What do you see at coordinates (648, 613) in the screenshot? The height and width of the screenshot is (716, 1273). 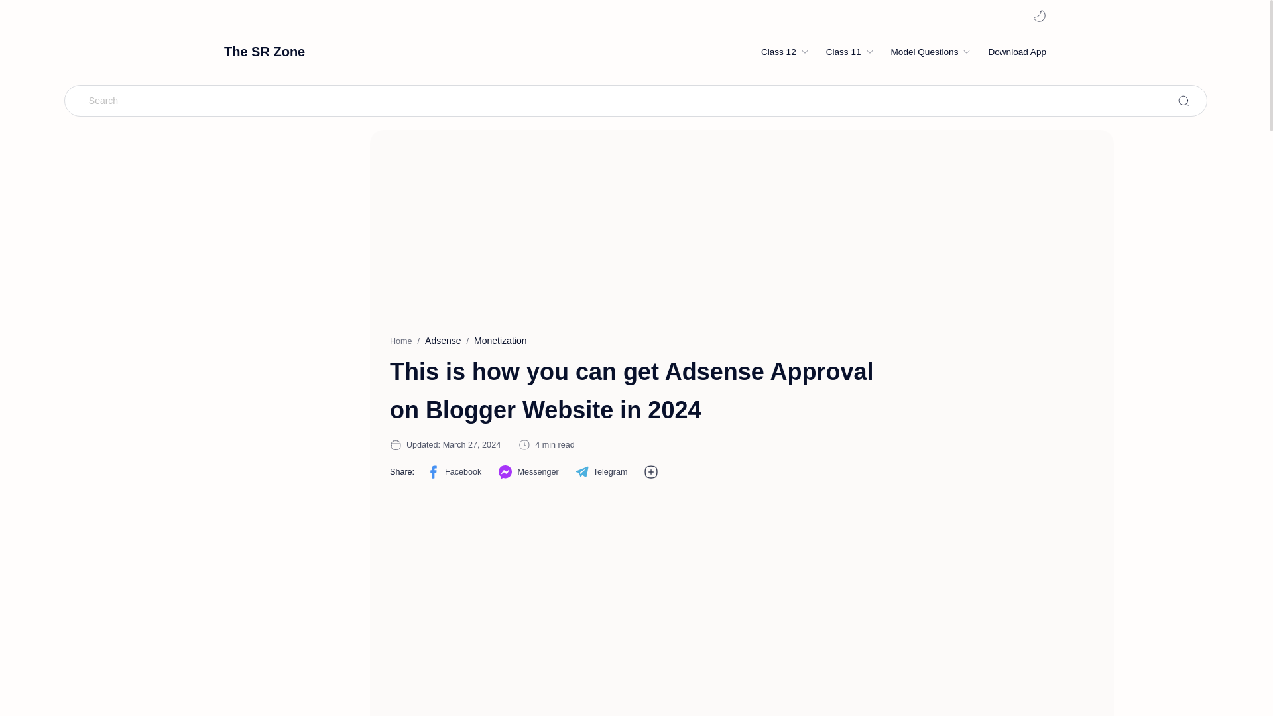 I see `Advertisement` at bounding box center [648, 613].